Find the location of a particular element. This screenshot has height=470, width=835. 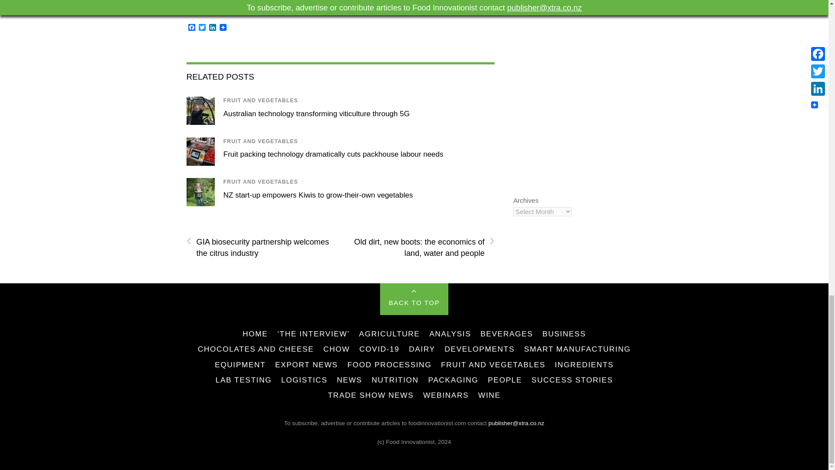

Fruit-packing-PIC is located at coordinates (200, 151).